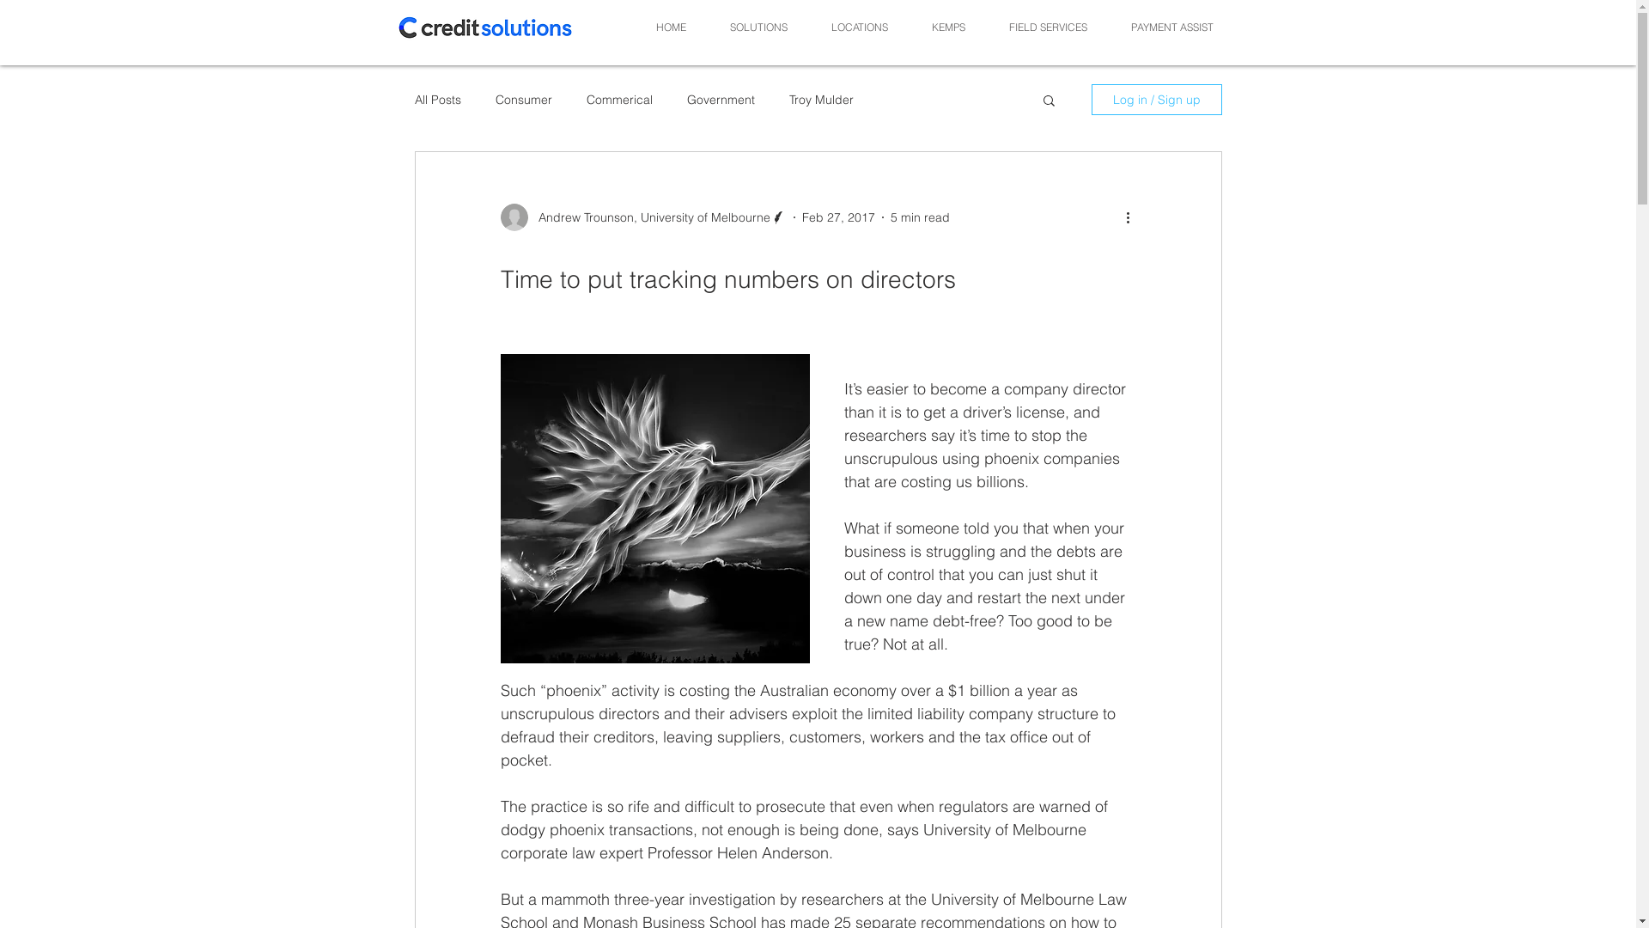 The width and height of the screenshot is (1649, 928). What do you see at coordinates (721, 100) in the screenshot?
I see `Government` at bounding box center [721, 100].